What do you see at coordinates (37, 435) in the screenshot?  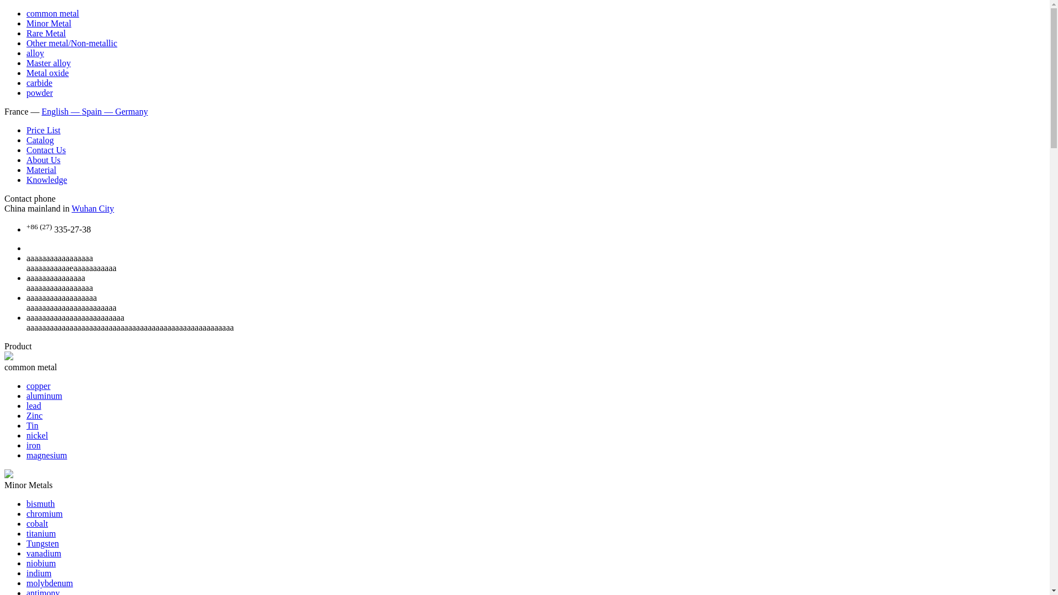 I see `nickel` at bounding box center [37, 435].